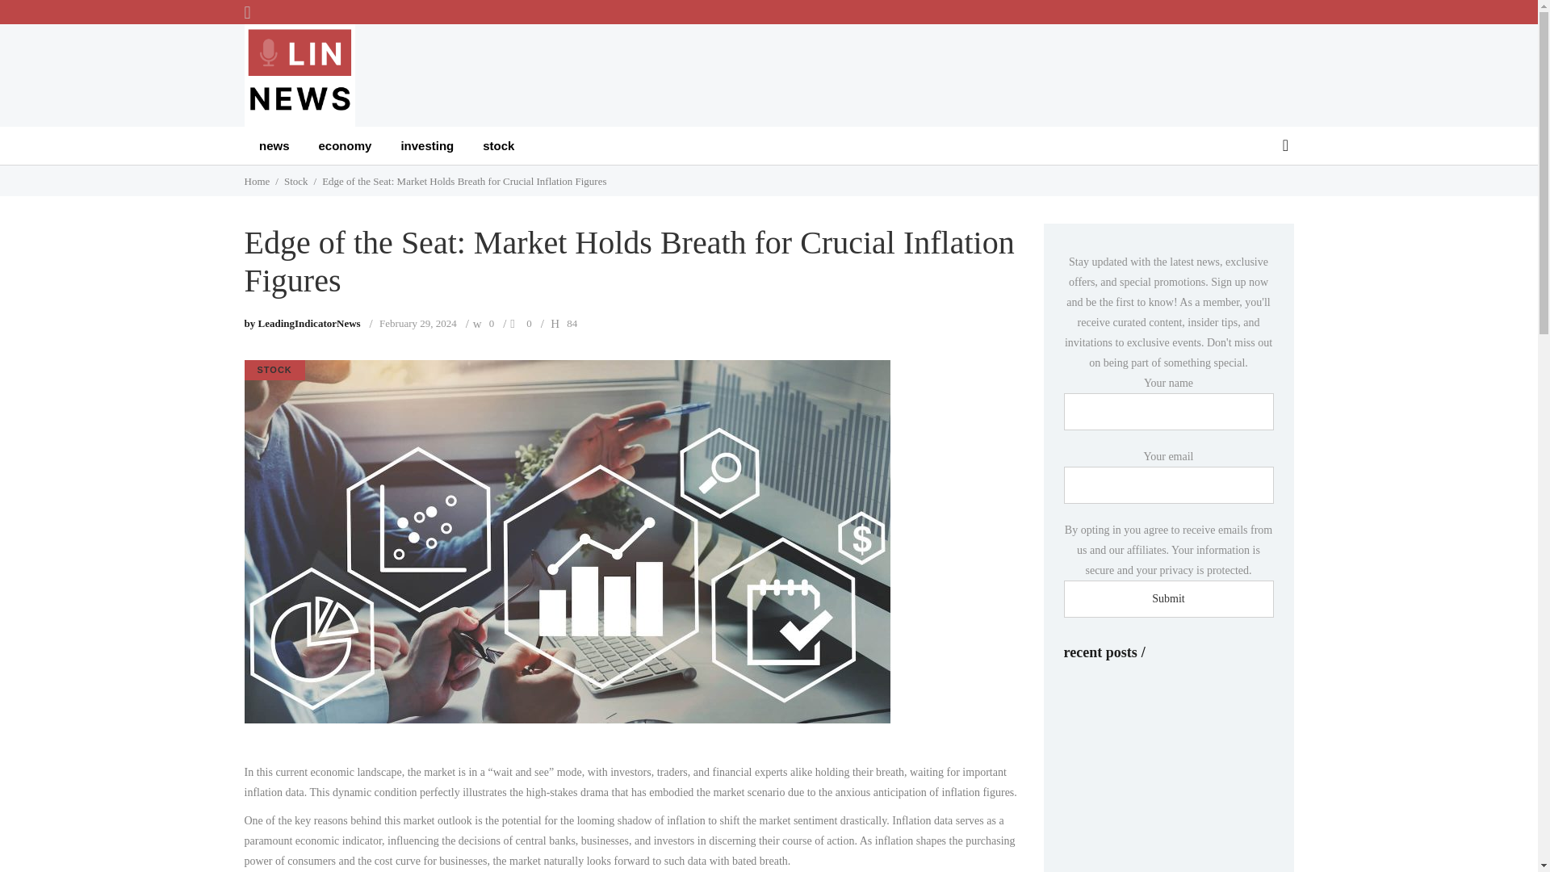  Describe the element at coordinates (418, 323) in the screenshot. I see `February 29, 2024` at that location.